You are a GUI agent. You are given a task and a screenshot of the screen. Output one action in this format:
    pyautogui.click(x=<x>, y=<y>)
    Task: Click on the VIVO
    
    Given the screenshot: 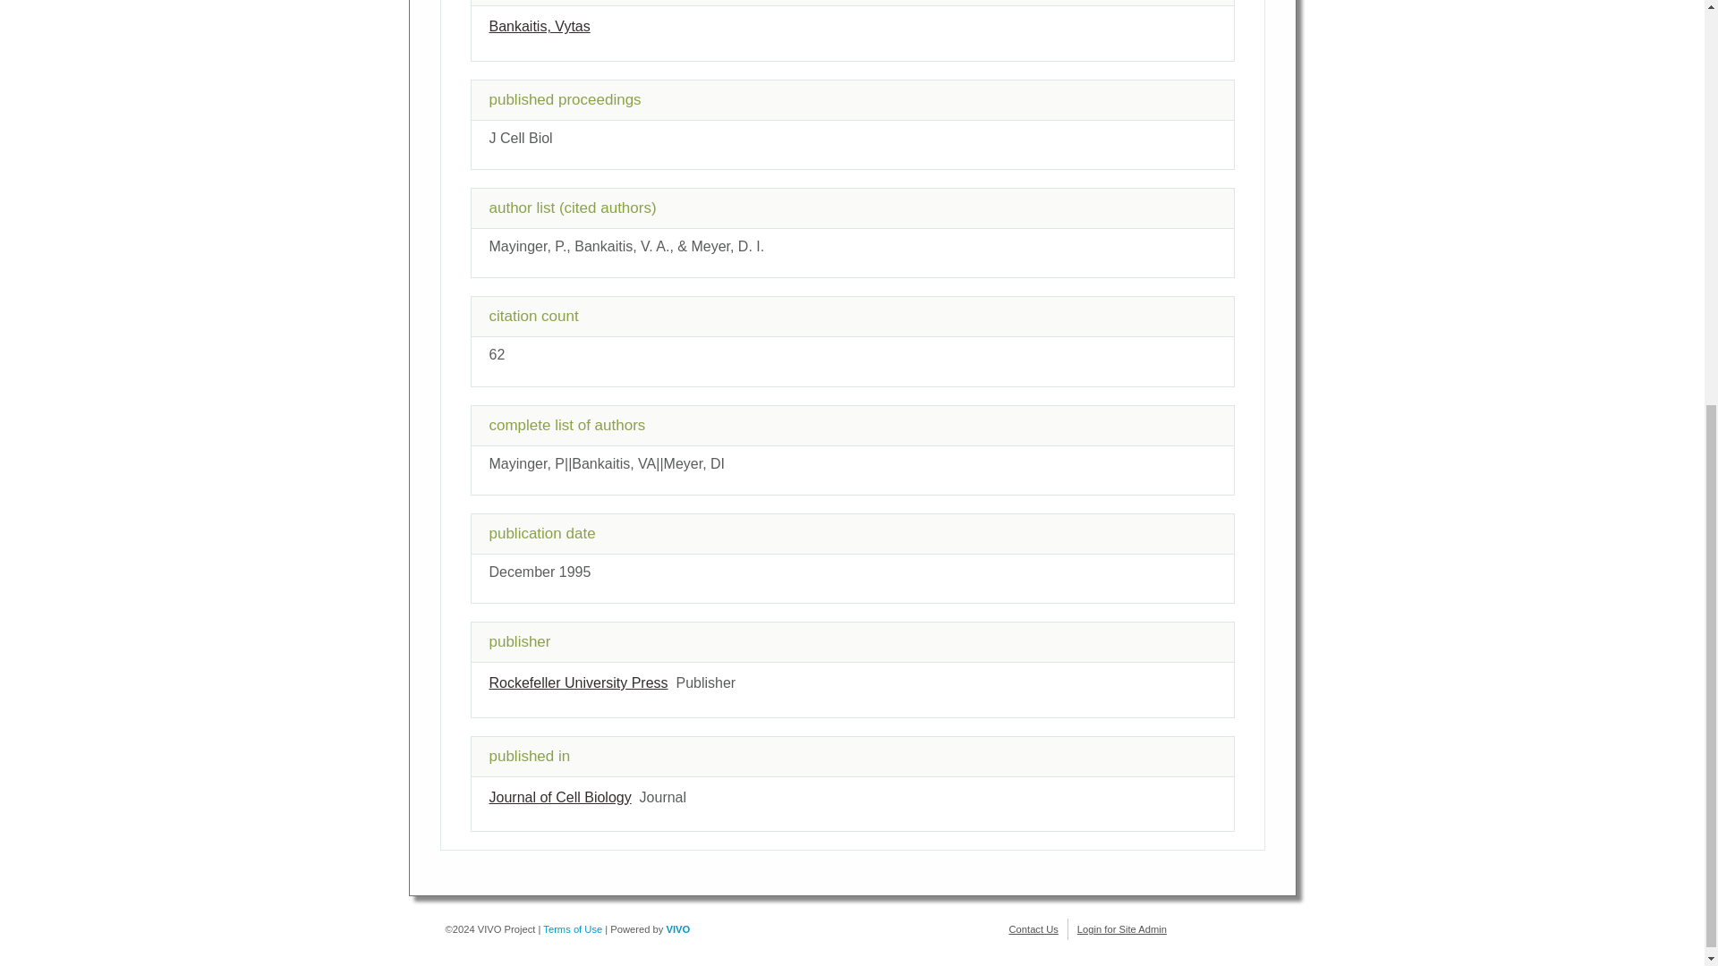 What is the action you would take?
    pyautogui.click(x=678, y=928)
    